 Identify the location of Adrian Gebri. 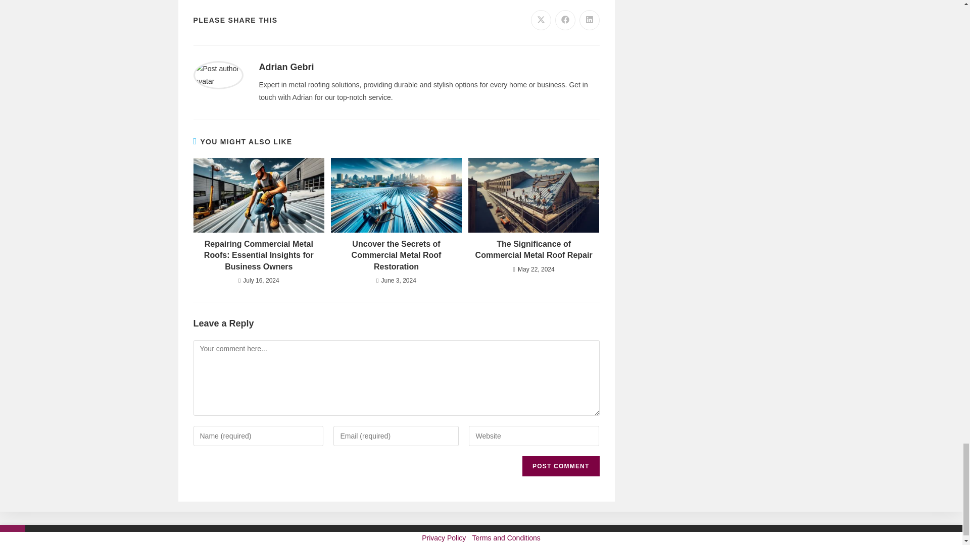
(286, 67).